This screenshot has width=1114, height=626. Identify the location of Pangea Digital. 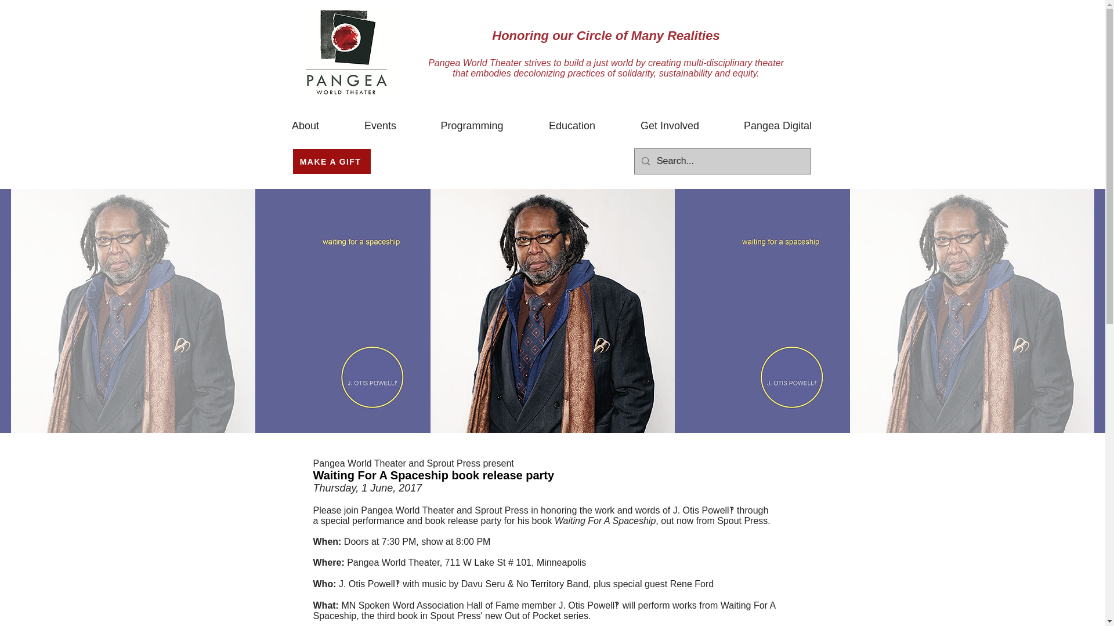
(778, 126).